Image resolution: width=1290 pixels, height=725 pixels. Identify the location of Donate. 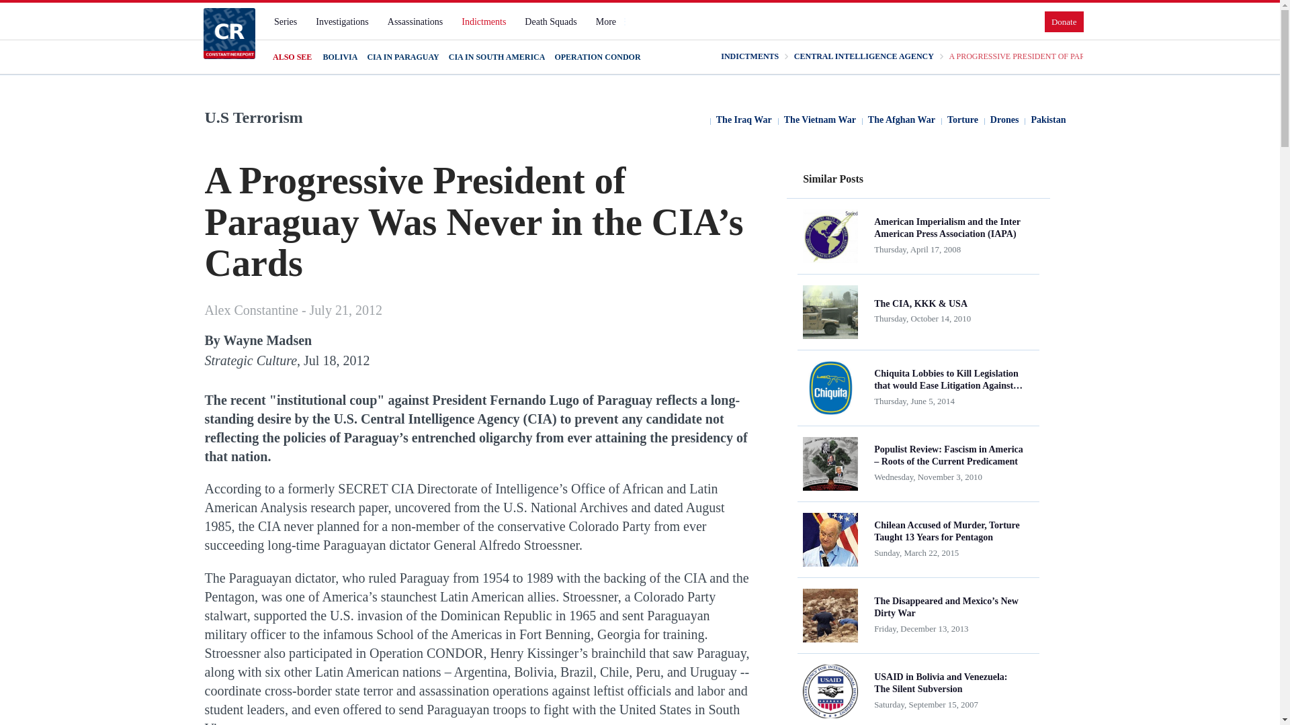
(1064, 21).